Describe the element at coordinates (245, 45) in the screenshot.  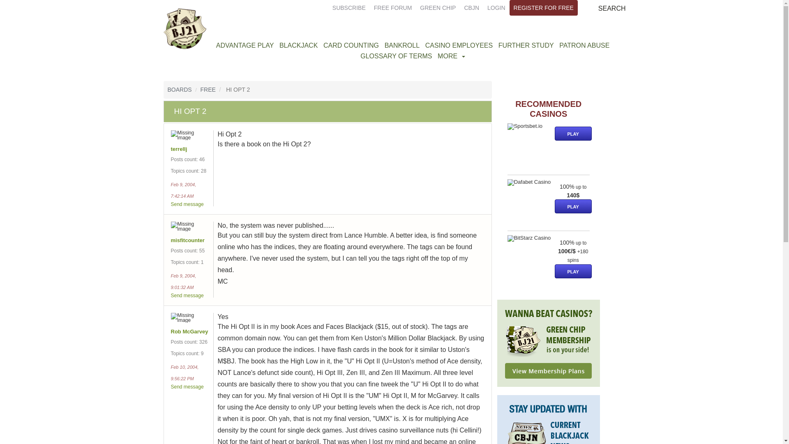
I see `ADVANTAGE PLAY` at that location.